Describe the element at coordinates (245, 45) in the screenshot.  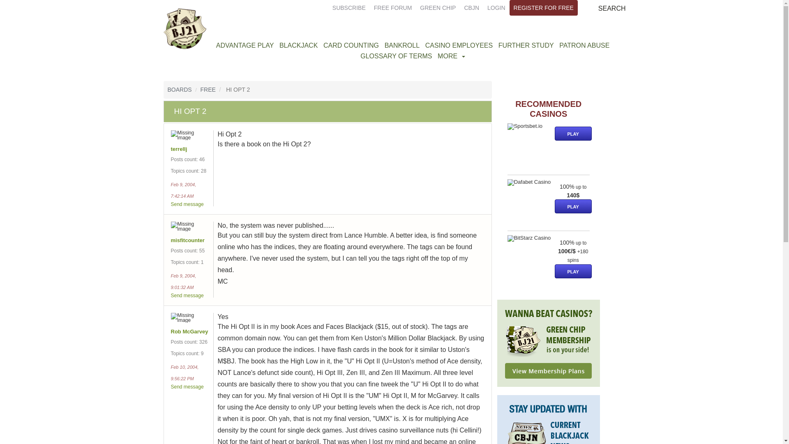
I see `ADVANTAGE PLAY` at that location.